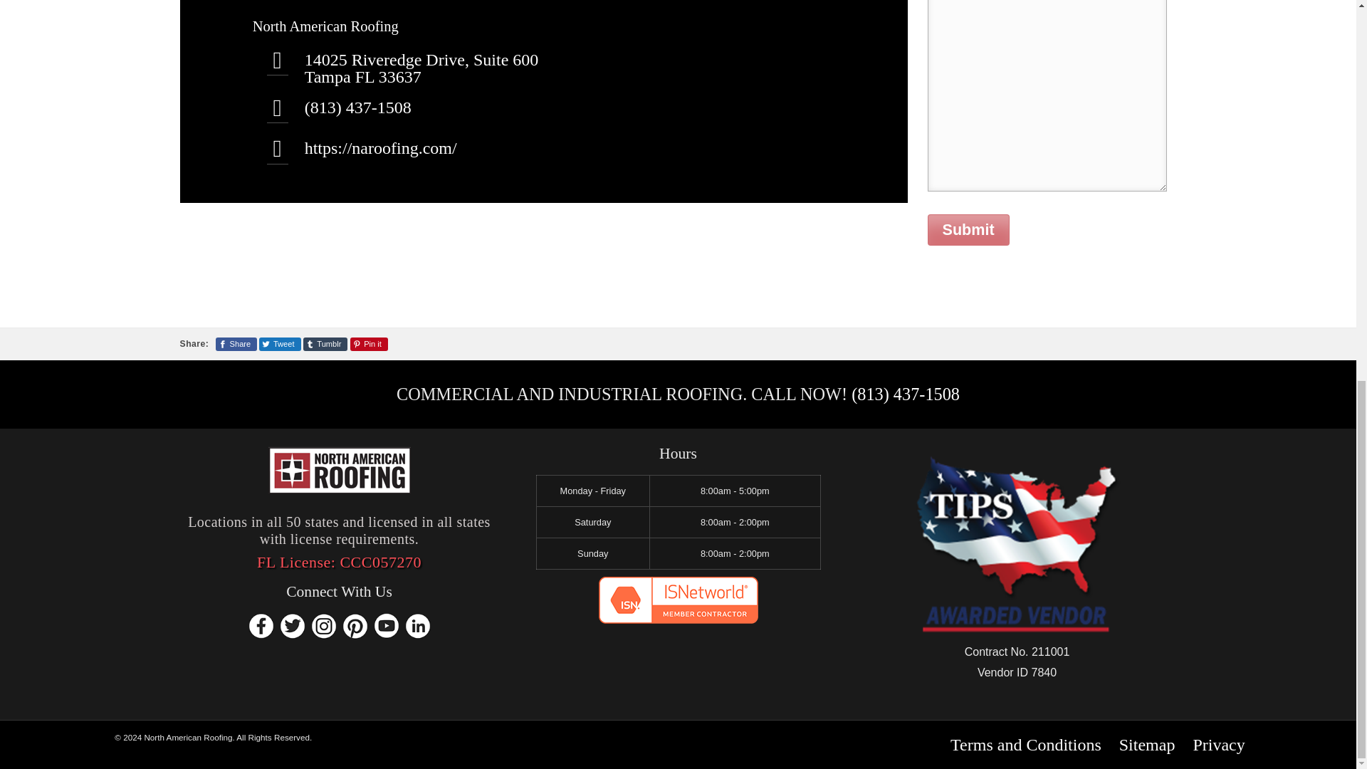 Image resolution: width=1367 pixels, height=769 pixels. What do you see at coordinates (261, 625) in the screenshot?
I see `Facebook` at bounding box center [261, 625].